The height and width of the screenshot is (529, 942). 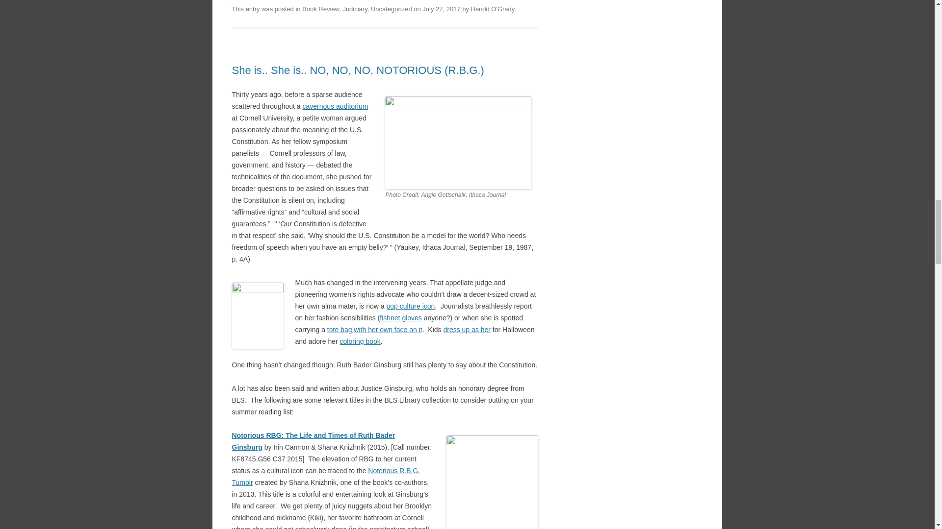 I want to click on tote bag with her own face on it, so click(x=374, y=330).